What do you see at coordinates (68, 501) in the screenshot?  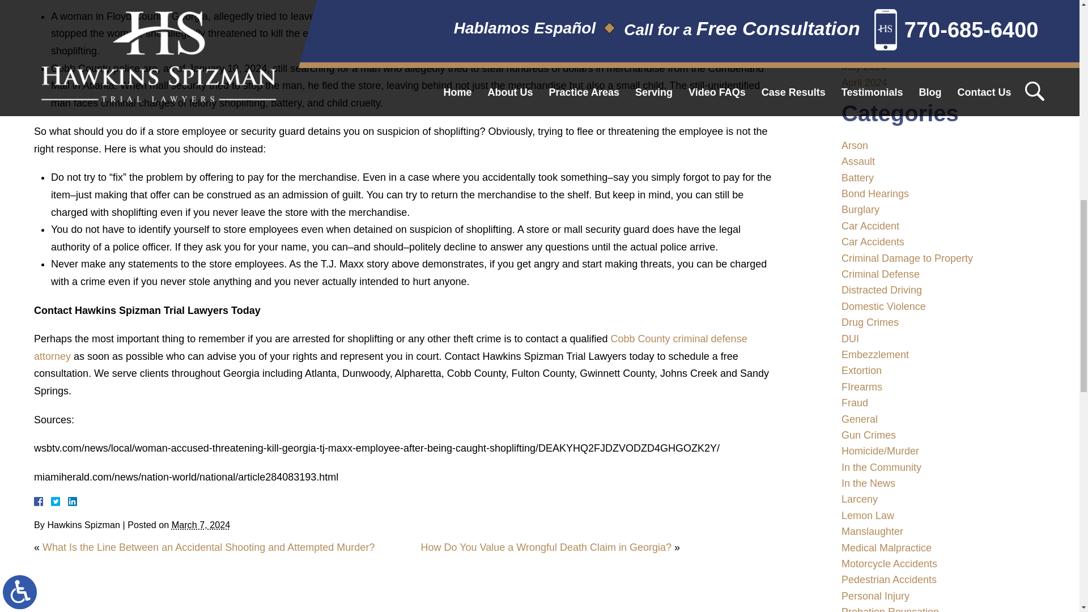 I see `LinkedIn` at bounding box center [68, 501].